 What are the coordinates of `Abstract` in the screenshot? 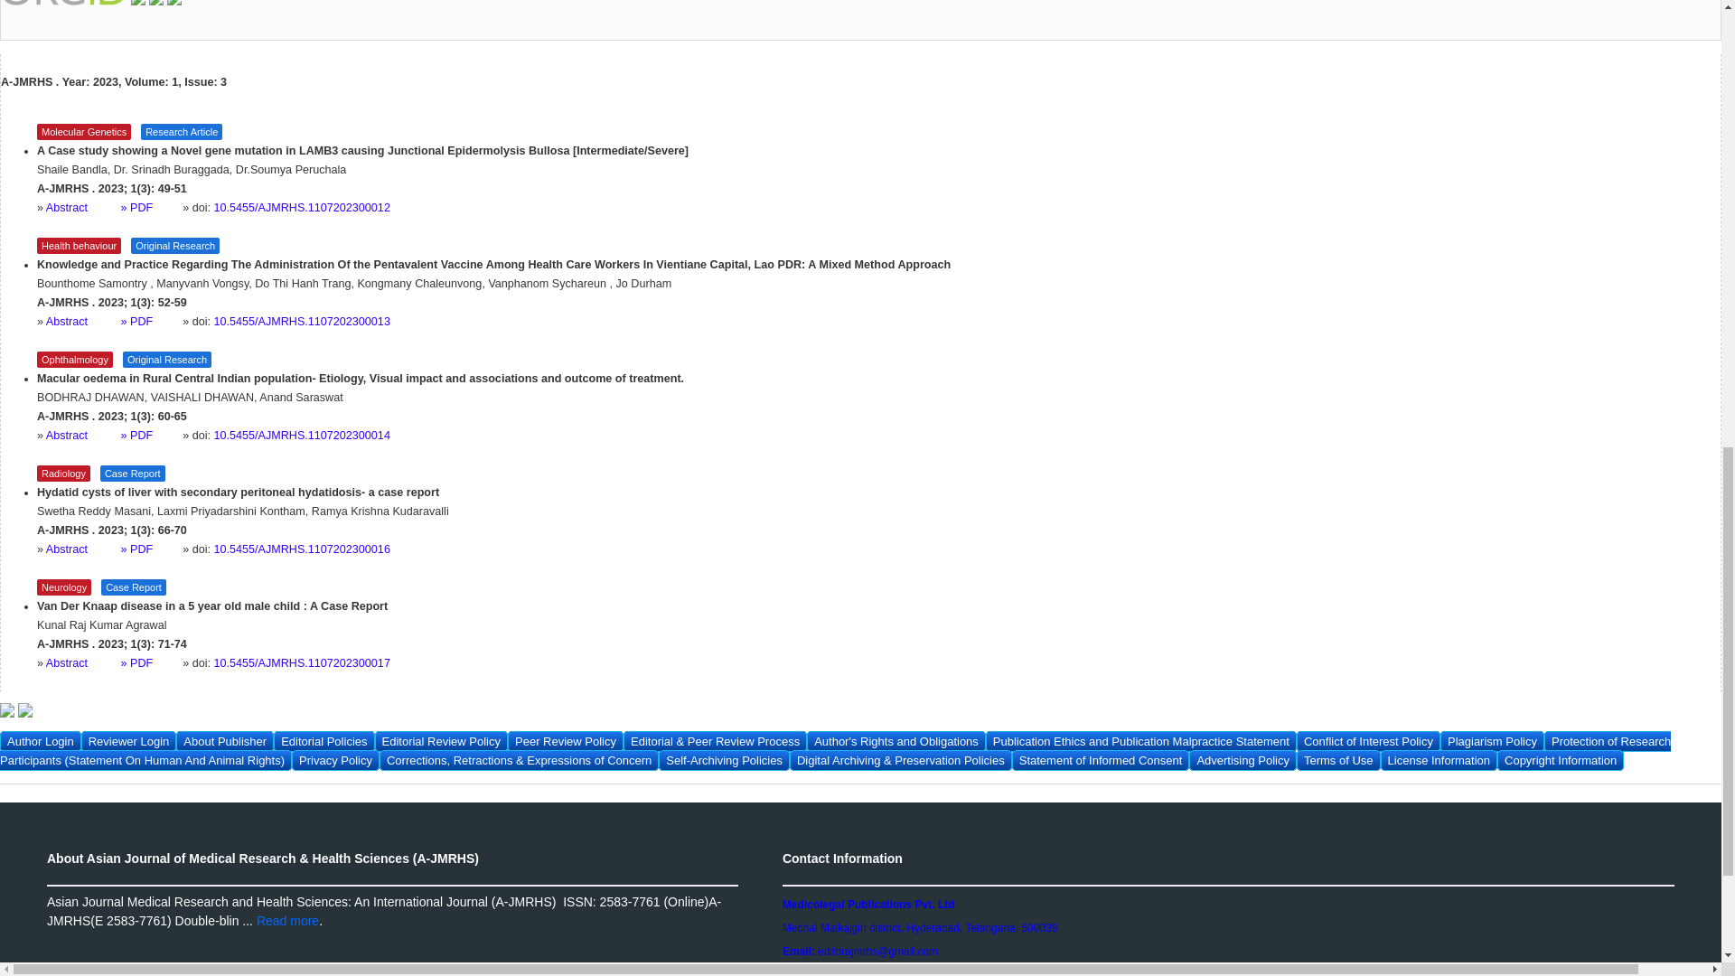 It's located at (83, 662).